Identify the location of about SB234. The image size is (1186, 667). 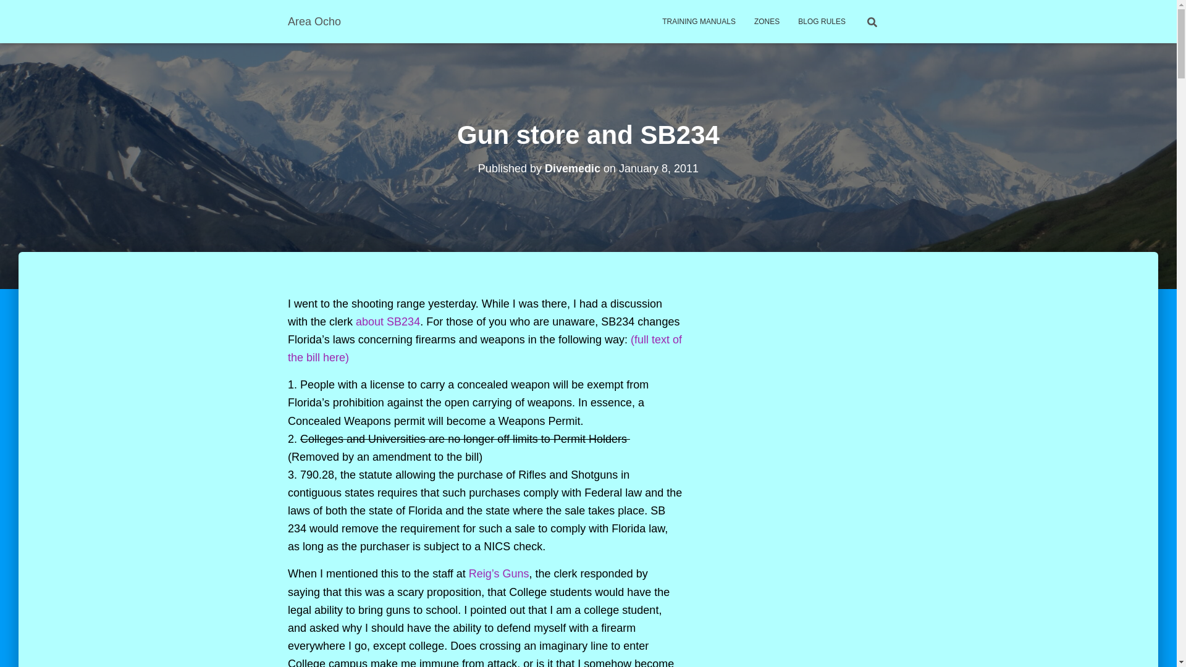
(388, 321).